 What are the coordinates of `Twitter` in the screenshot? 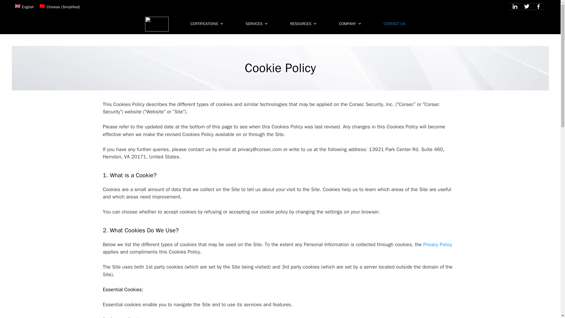 It's located at (527, 6).